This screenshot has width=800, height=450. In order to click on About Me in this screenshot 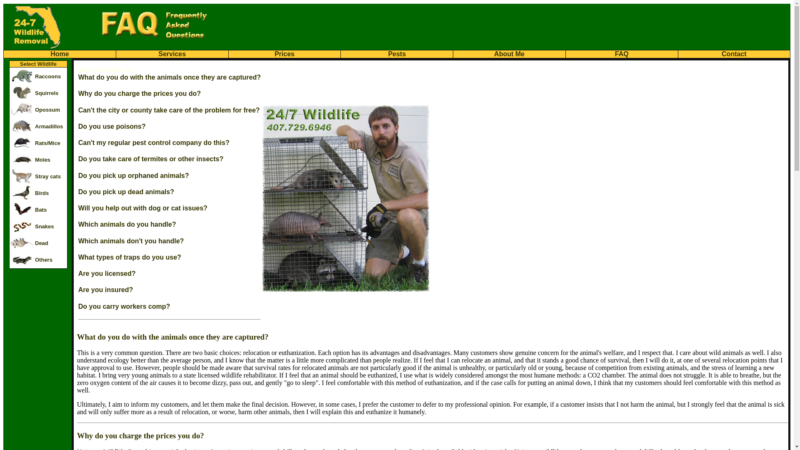, I will do `click(509, 54)`.